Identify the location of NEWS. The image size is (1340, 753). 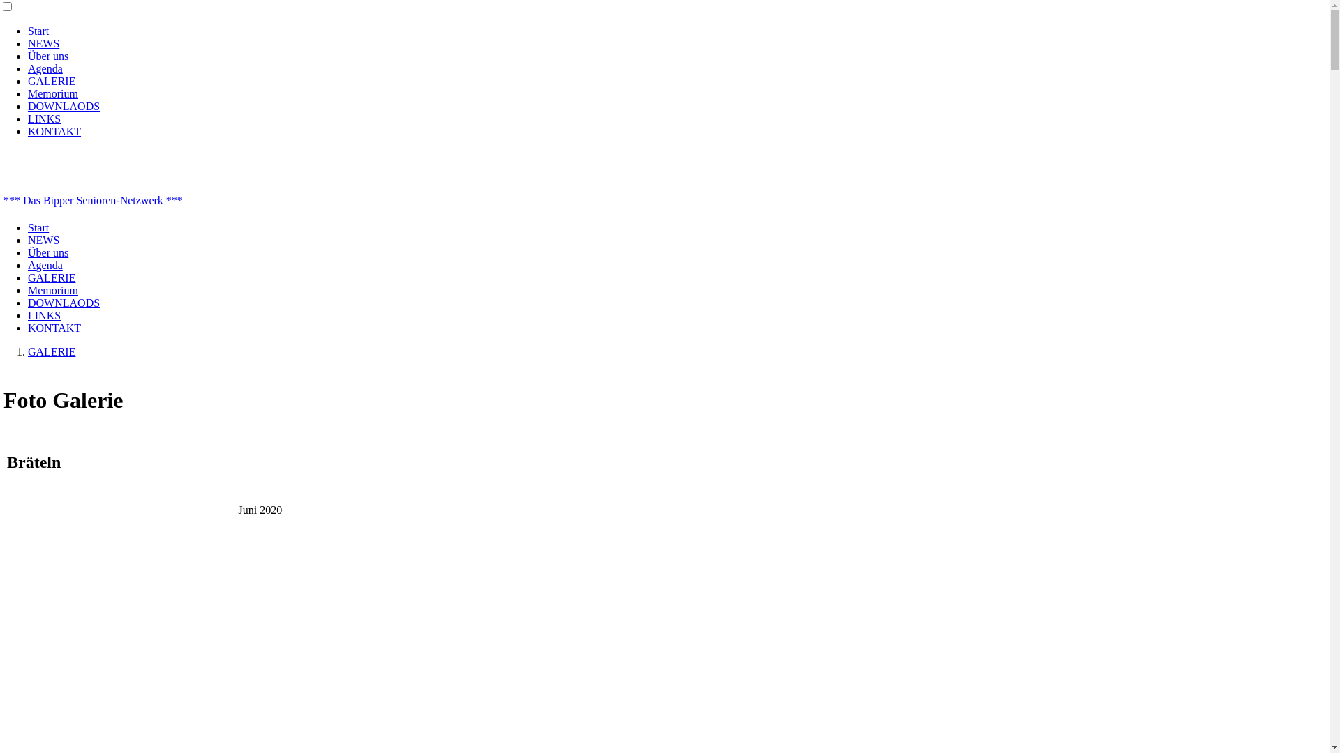
(43, 43).